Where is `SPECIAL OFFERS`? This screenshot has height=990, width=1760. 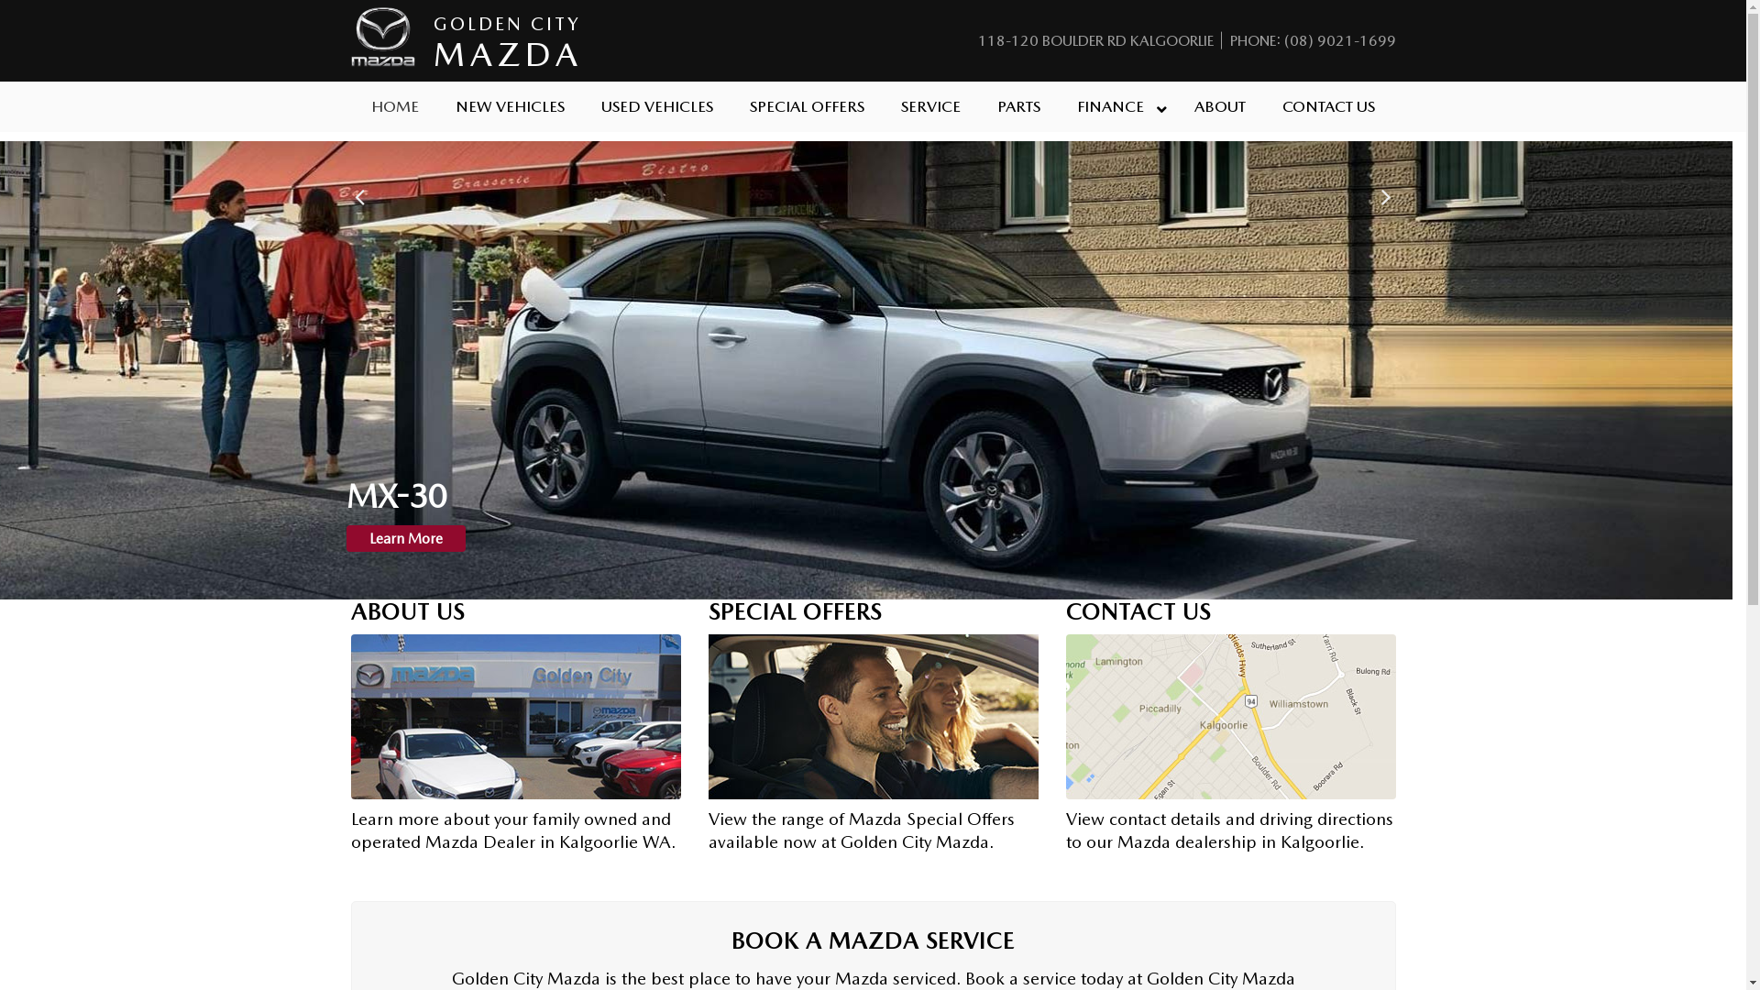 SPECIAL OFFERS is located at coordinates (807, 106).